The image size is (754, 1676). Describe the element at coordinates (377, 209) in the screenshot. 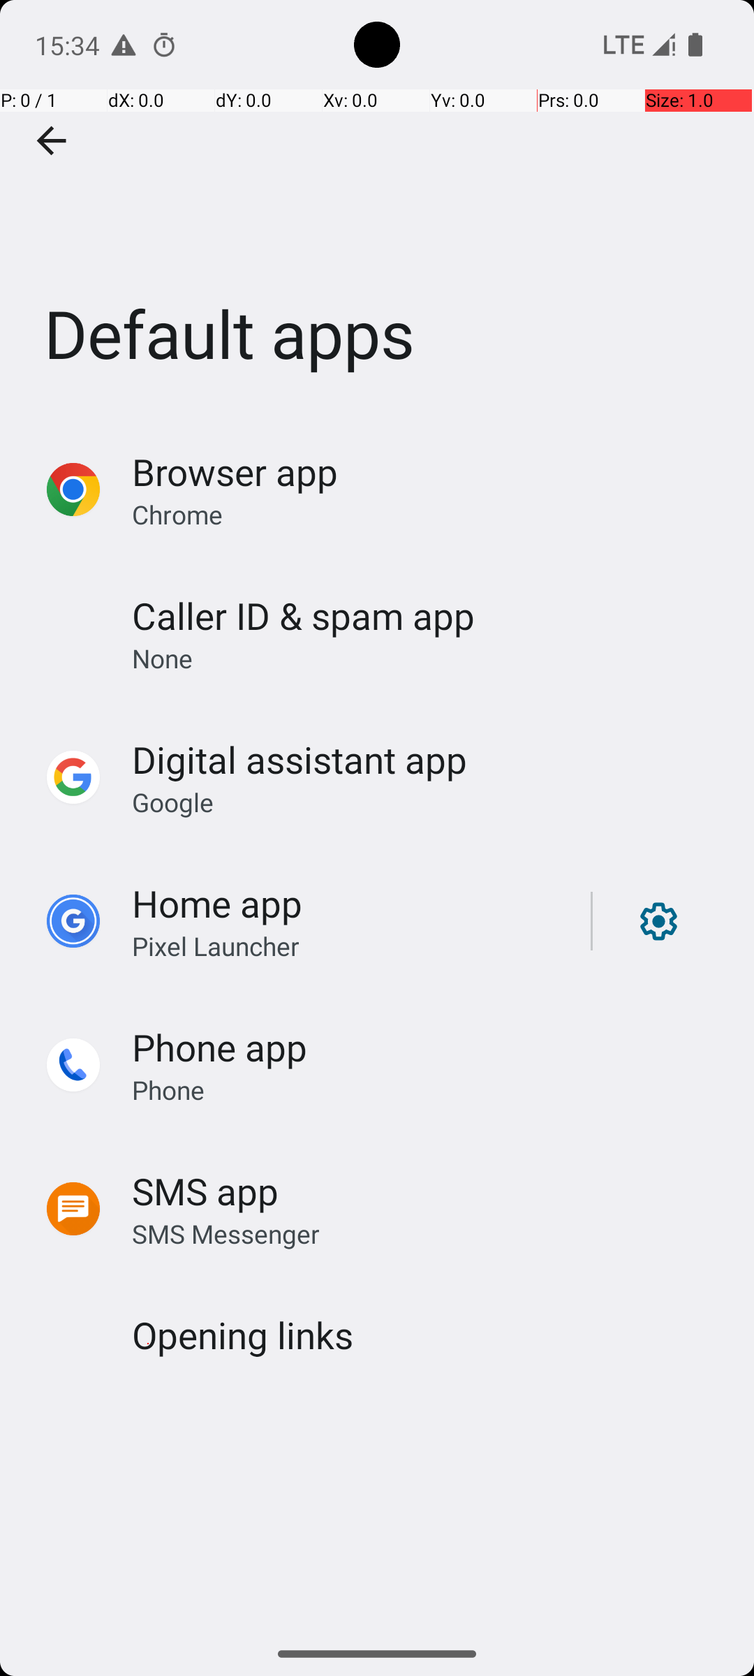

I see `Default apps` at that location.